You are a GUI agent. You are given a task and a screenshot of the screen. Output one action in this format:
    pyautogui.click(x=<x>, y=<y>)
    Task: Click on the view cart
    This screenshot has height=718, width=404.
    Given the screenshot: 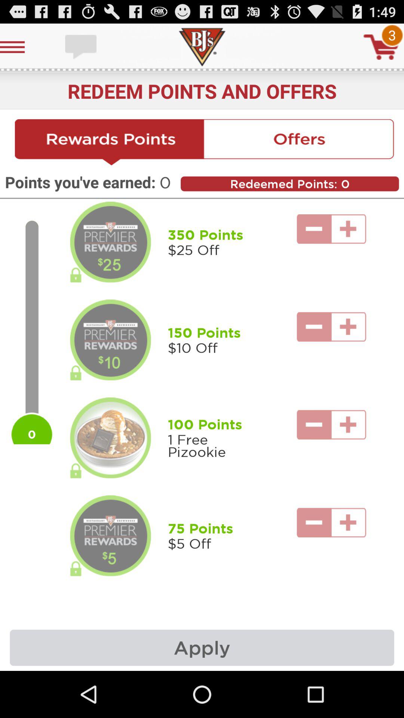 What is the action you would take?
    pyautogui.click(x=381, y=47)
    